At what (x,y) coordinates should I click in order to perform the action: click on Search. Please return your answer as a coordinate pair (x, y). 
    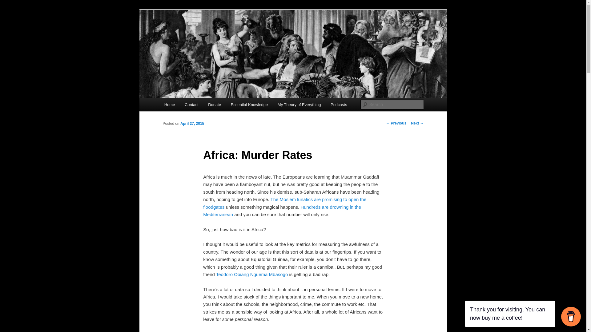
    Looking at the image, I should click on (10, 3).